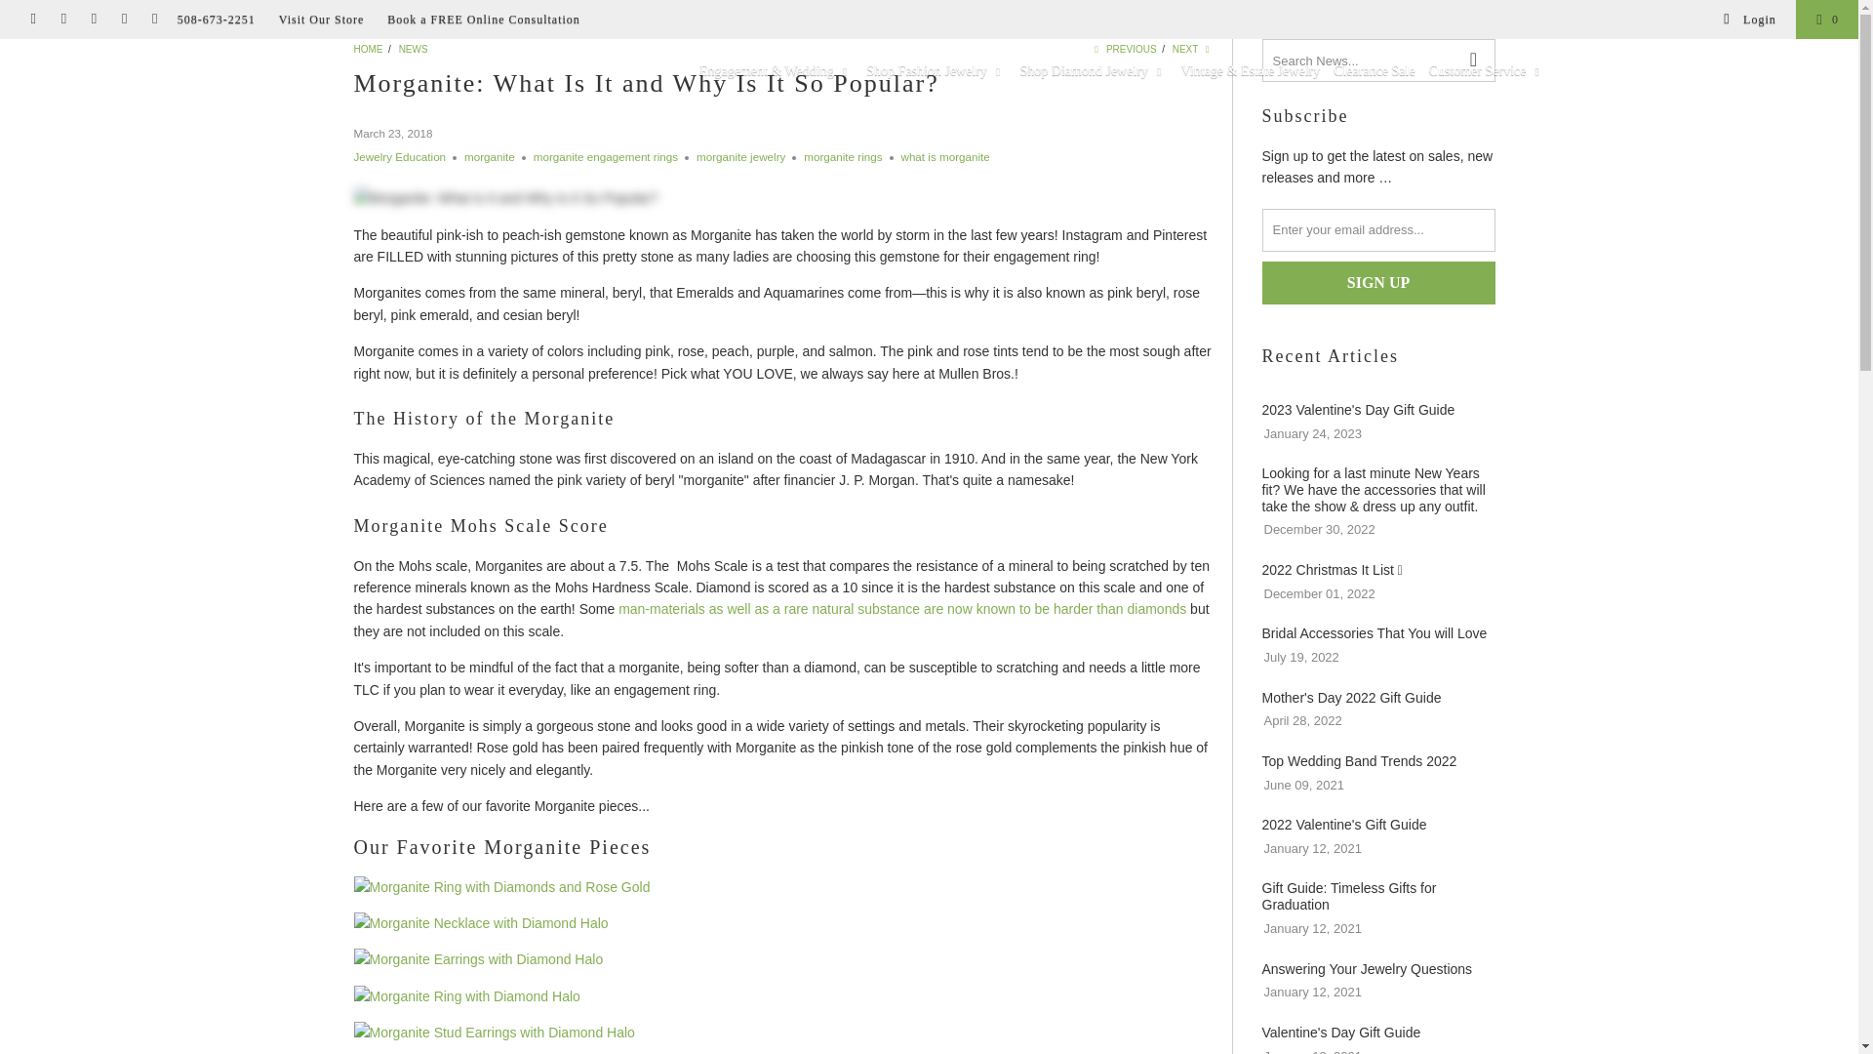 The image size is (1873, 1054). What do you see at coordinates (740, 156) in the screenshot?
I see `News tagged morganite jewelry` at bounding box center [740, 156].